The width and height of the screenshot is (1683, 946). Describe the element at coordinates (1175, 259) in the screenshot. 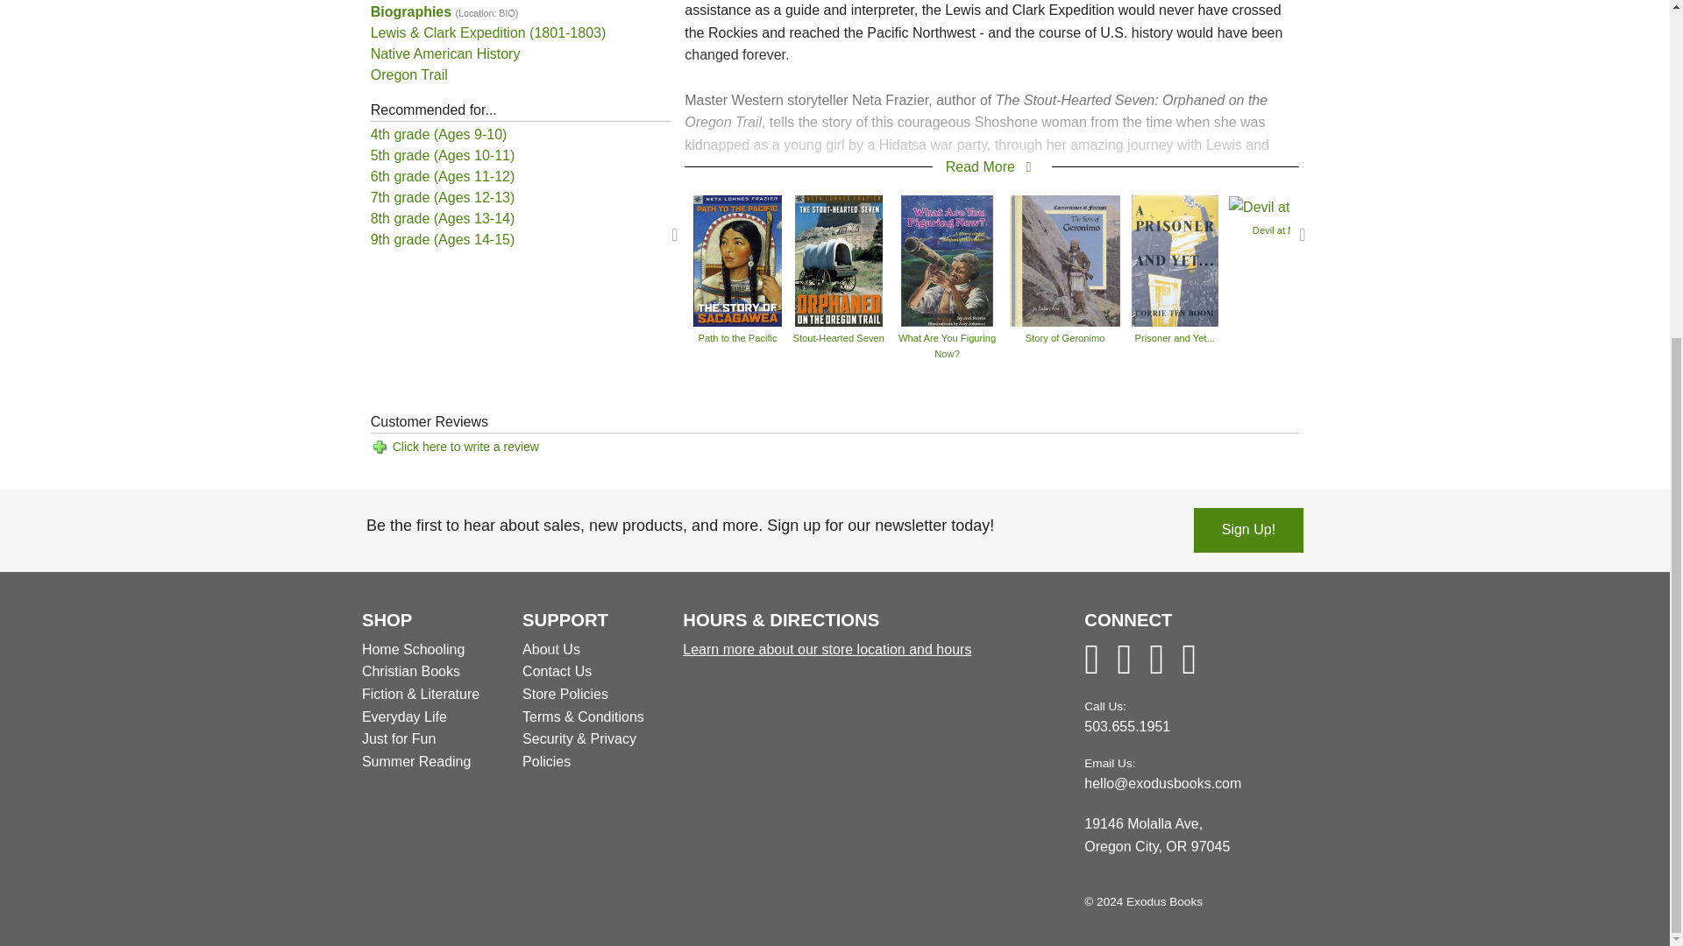

I see `Prisoner and Yet...` at that location.